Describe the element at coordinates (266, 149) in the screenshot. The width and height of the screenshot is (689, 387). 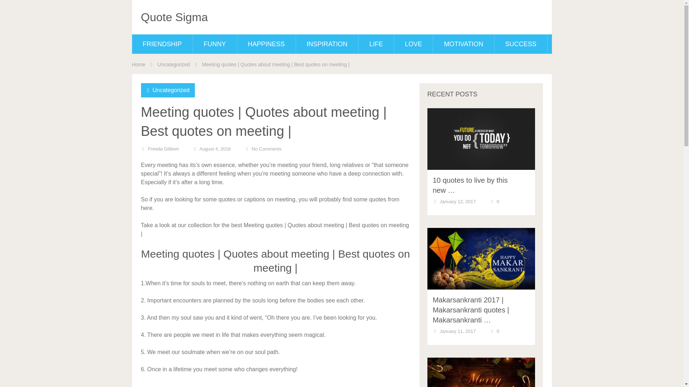
I see `No Comments` at that location.